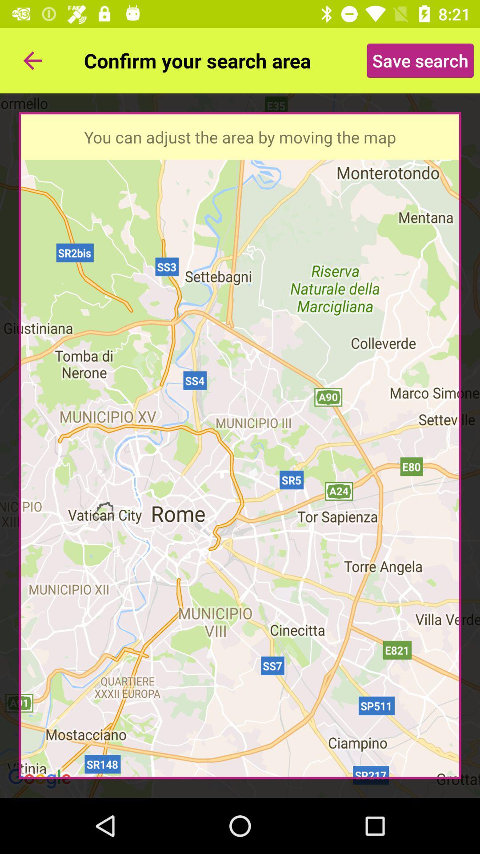 The width and height of the screenshot is (480, 854). What do you see at coordinates (420, 60) in the screenshot?
I see `swipe until the save search icon` at bounding box center [420, 60].